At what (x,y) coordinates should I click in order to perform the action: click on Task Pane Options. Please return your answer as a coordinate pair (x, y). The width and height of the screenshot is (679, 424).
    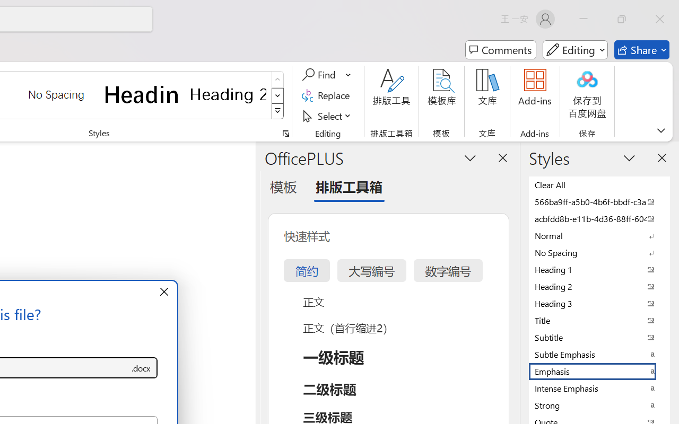
    Looking at the image, I should click on (470, 157).